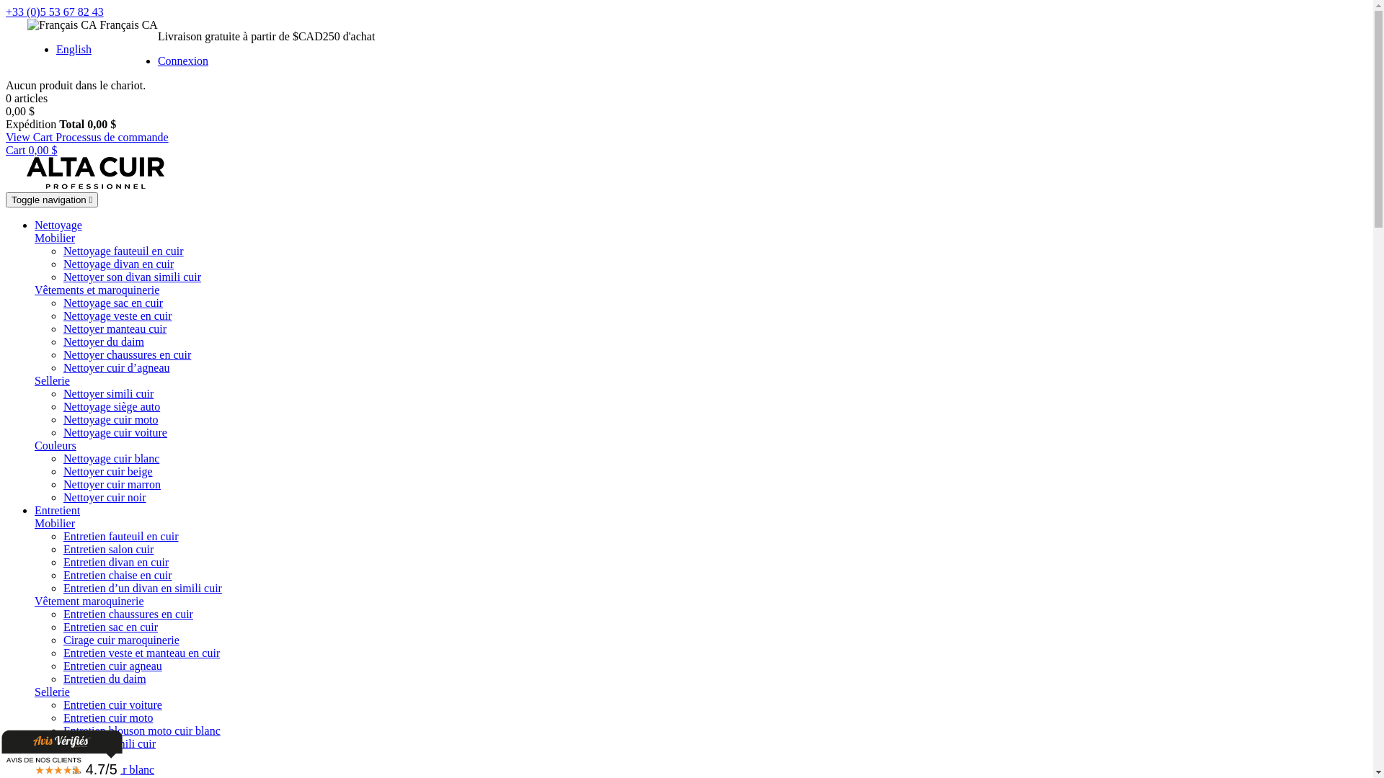 The height and width of the screenshot is (778, 1384). What do you see at coordinates (116, 562) in the screenshot?
I see `Entretien divan en cuir` at bounding box center [116, 562].